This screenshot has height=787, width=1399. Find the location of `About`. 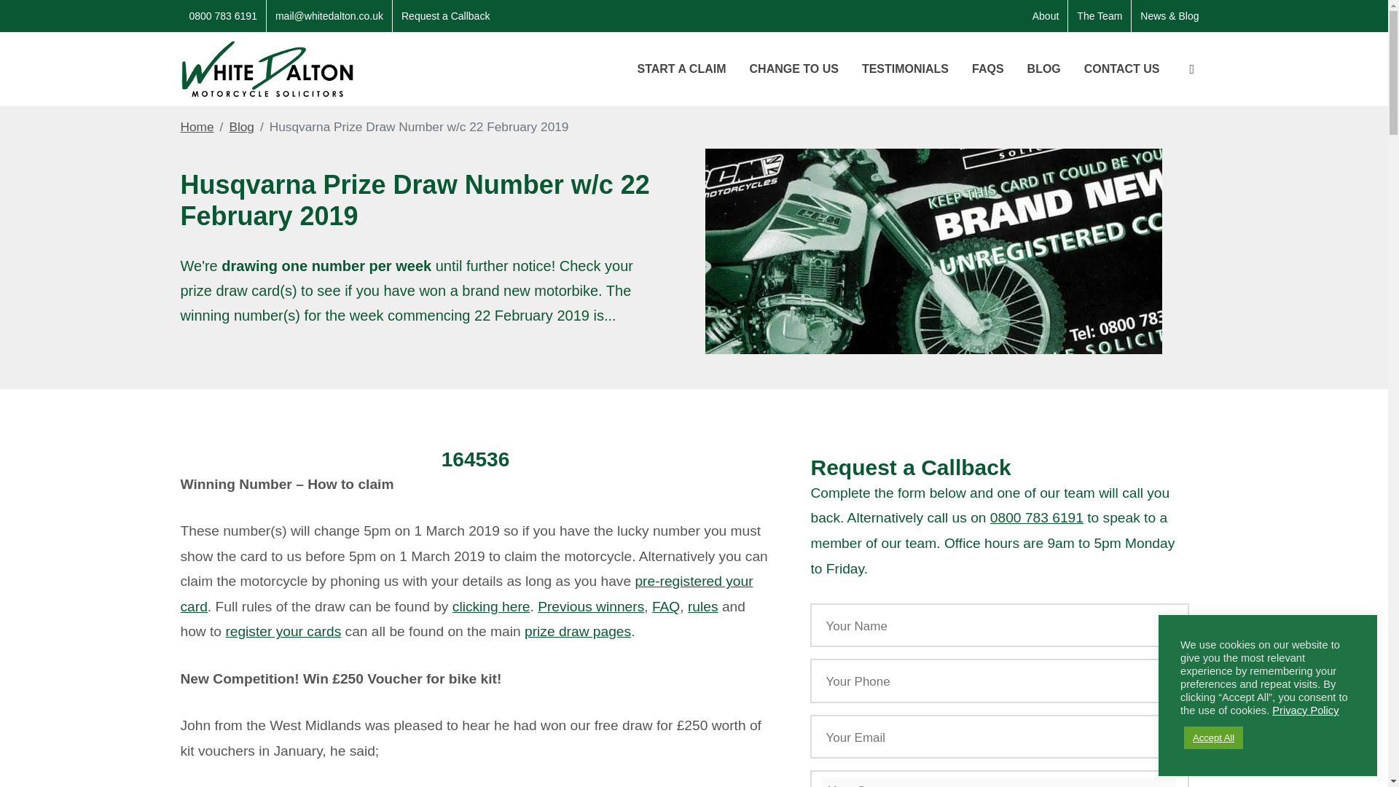

About is located at coordinates (1046, 16).